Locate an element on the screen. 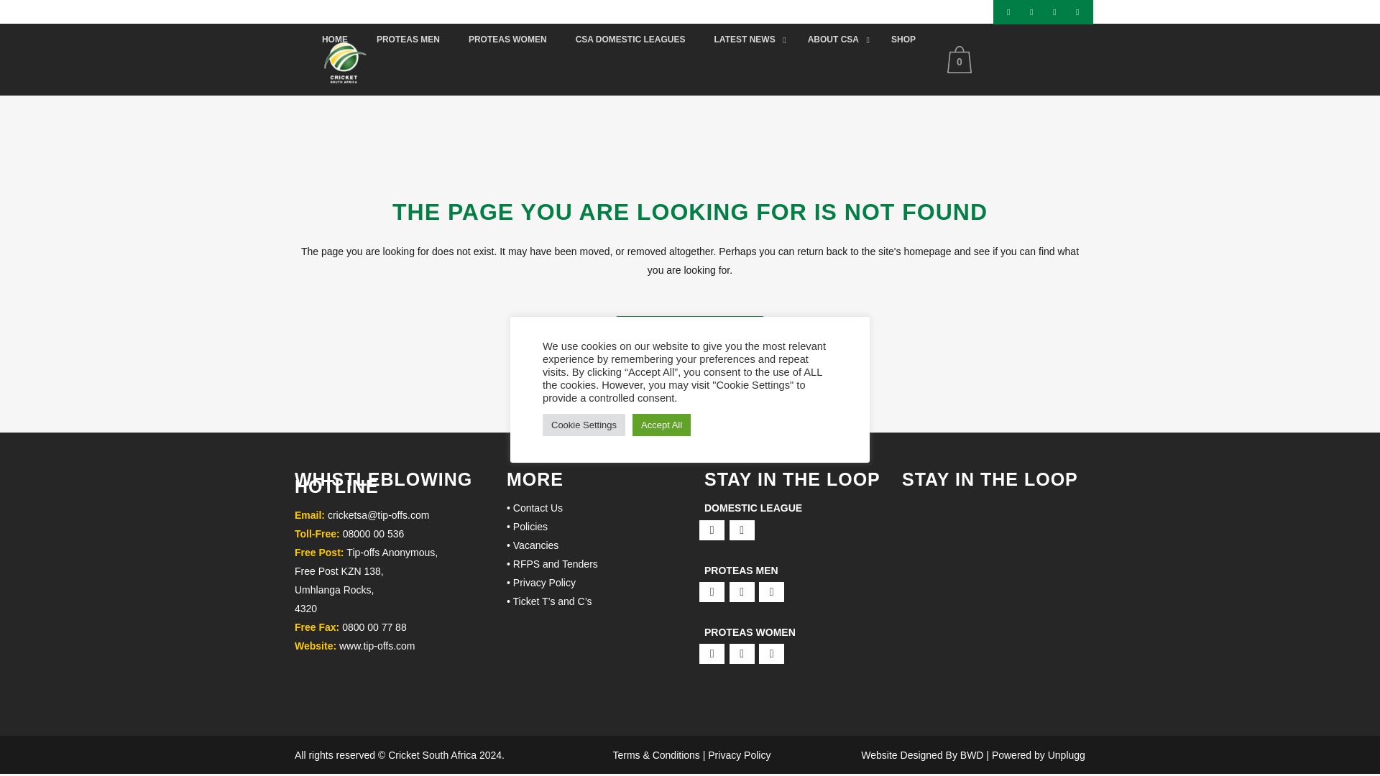 The height and width of the screenshot is (776, 1380). CSA DOMESTIC LEAGUES is located at coordinates (630, 40).